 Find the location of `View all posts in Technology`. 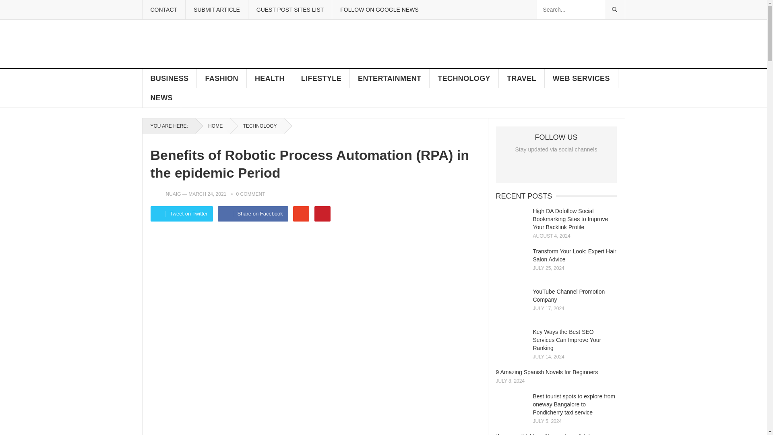

View all posts in Technology is located at coordinates (257, 126).